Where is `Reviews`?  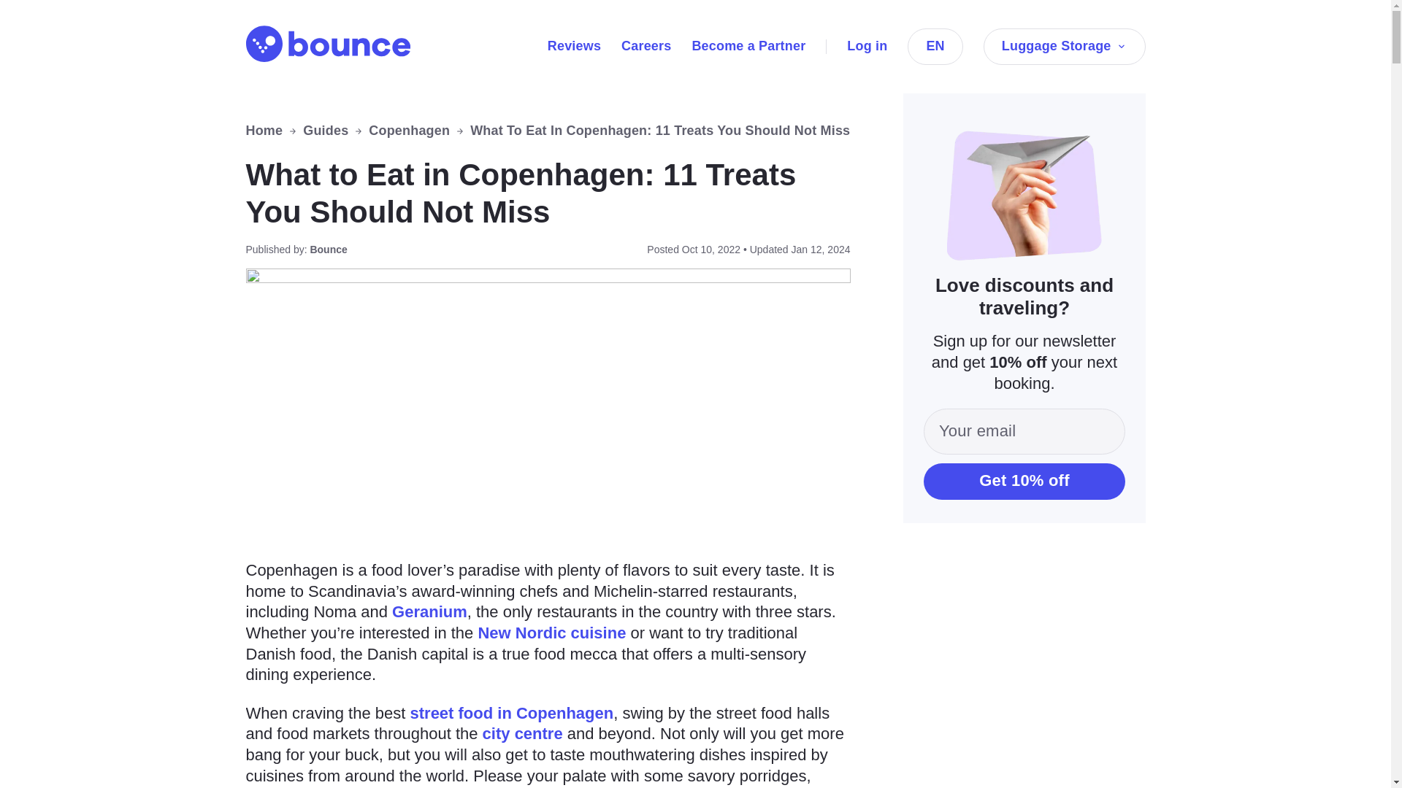 Reviews is located at coordinates (574, 45).